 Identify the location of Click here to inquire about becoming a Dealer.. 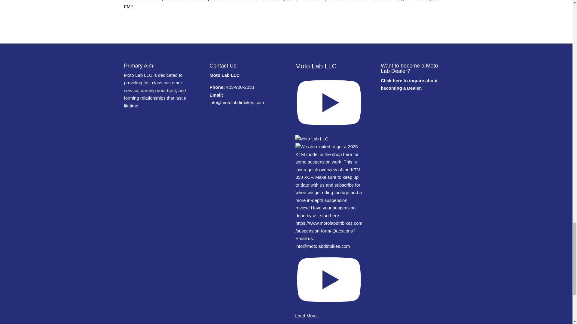
(409, 85).